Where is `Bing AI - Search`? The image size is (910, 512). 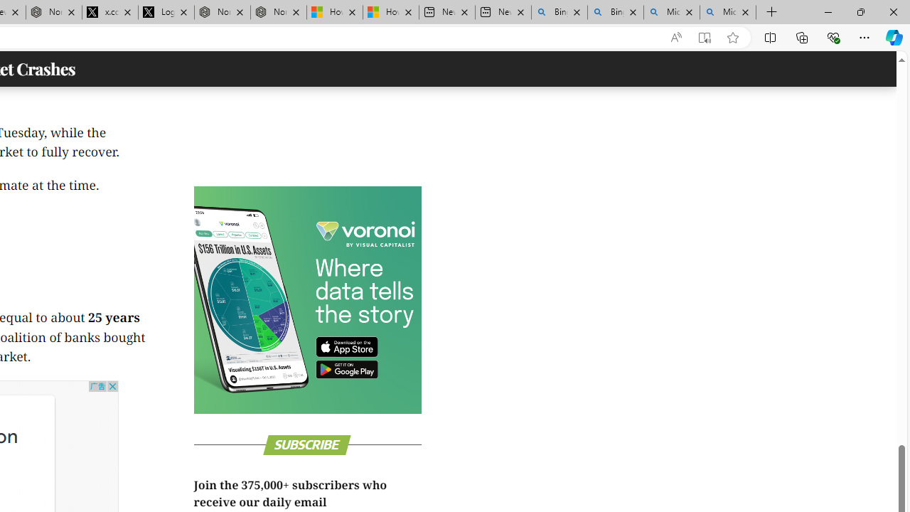 Bing AI - Search is located at coordinates (615, 13).